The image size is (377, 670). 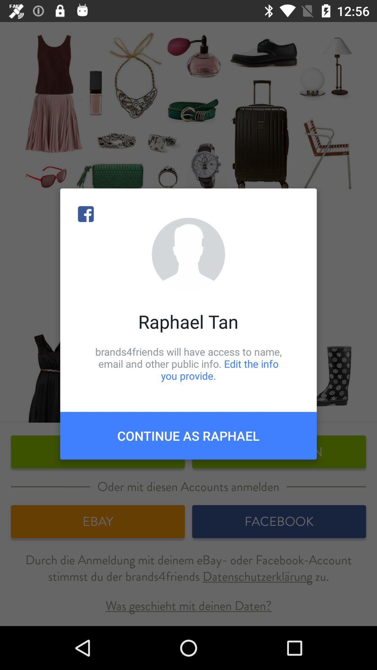 I want to click on click icon below the raphael tan, so click(x=188, y=364).